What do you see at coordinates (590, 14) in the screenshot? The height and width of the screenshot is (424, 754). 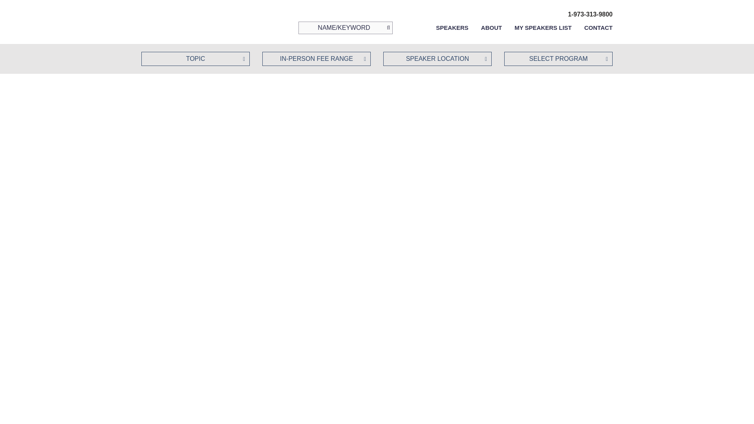 I see `Contact Us by Phone 1-973-313-9800` at bounding box center [590, 14].